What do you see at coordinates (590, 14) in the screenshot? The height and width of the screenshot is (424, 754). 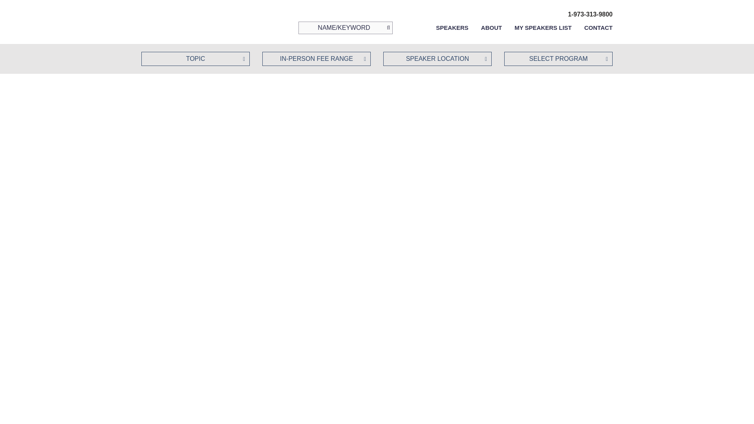 I see `Contact Us by Phone 1-973-313-9800` at bounding box center [590, 14].